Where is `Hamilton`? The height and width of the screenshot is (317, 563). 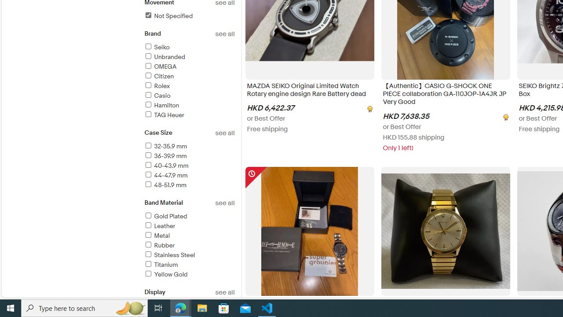 Hamilton is located at coordinates (161, 105).